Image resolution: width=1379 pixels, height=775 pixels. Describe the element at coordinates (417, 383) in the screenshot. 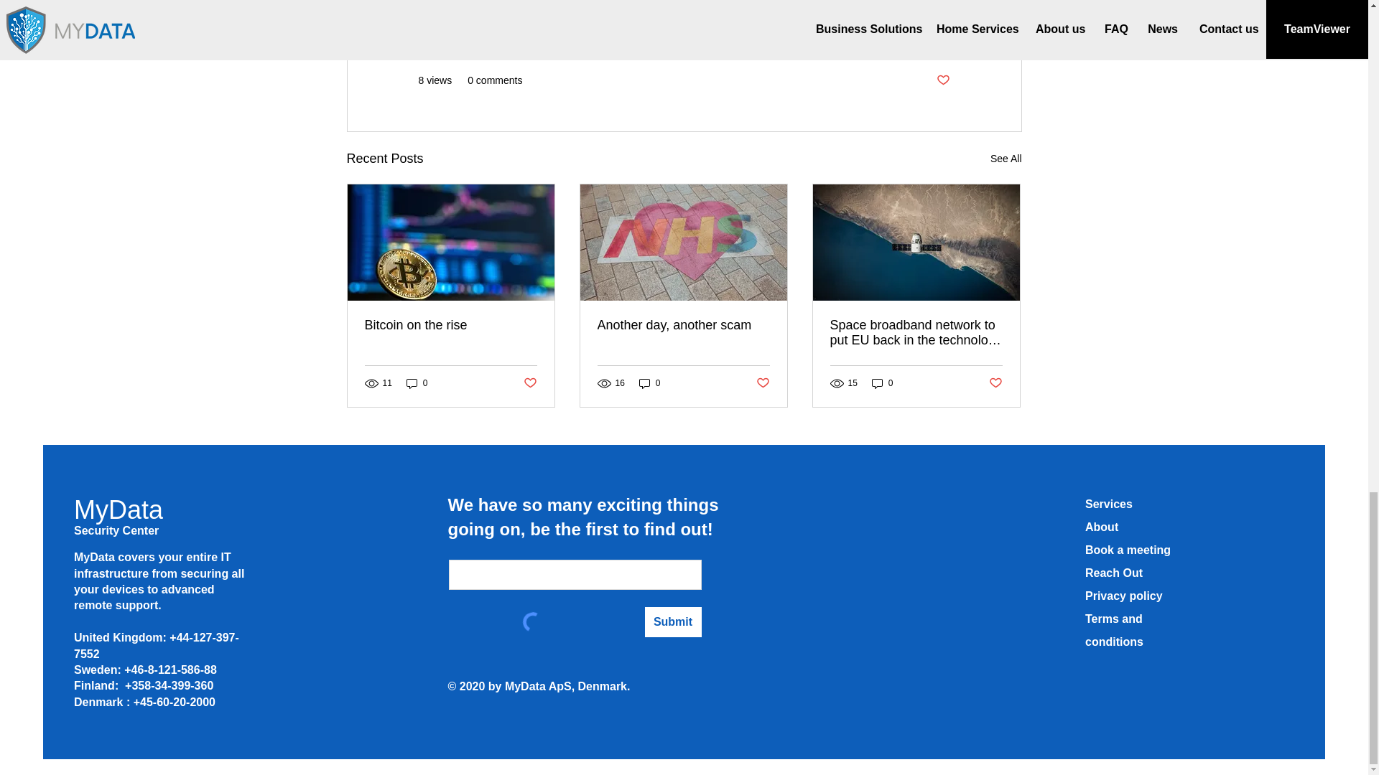

I see `0` at that location.